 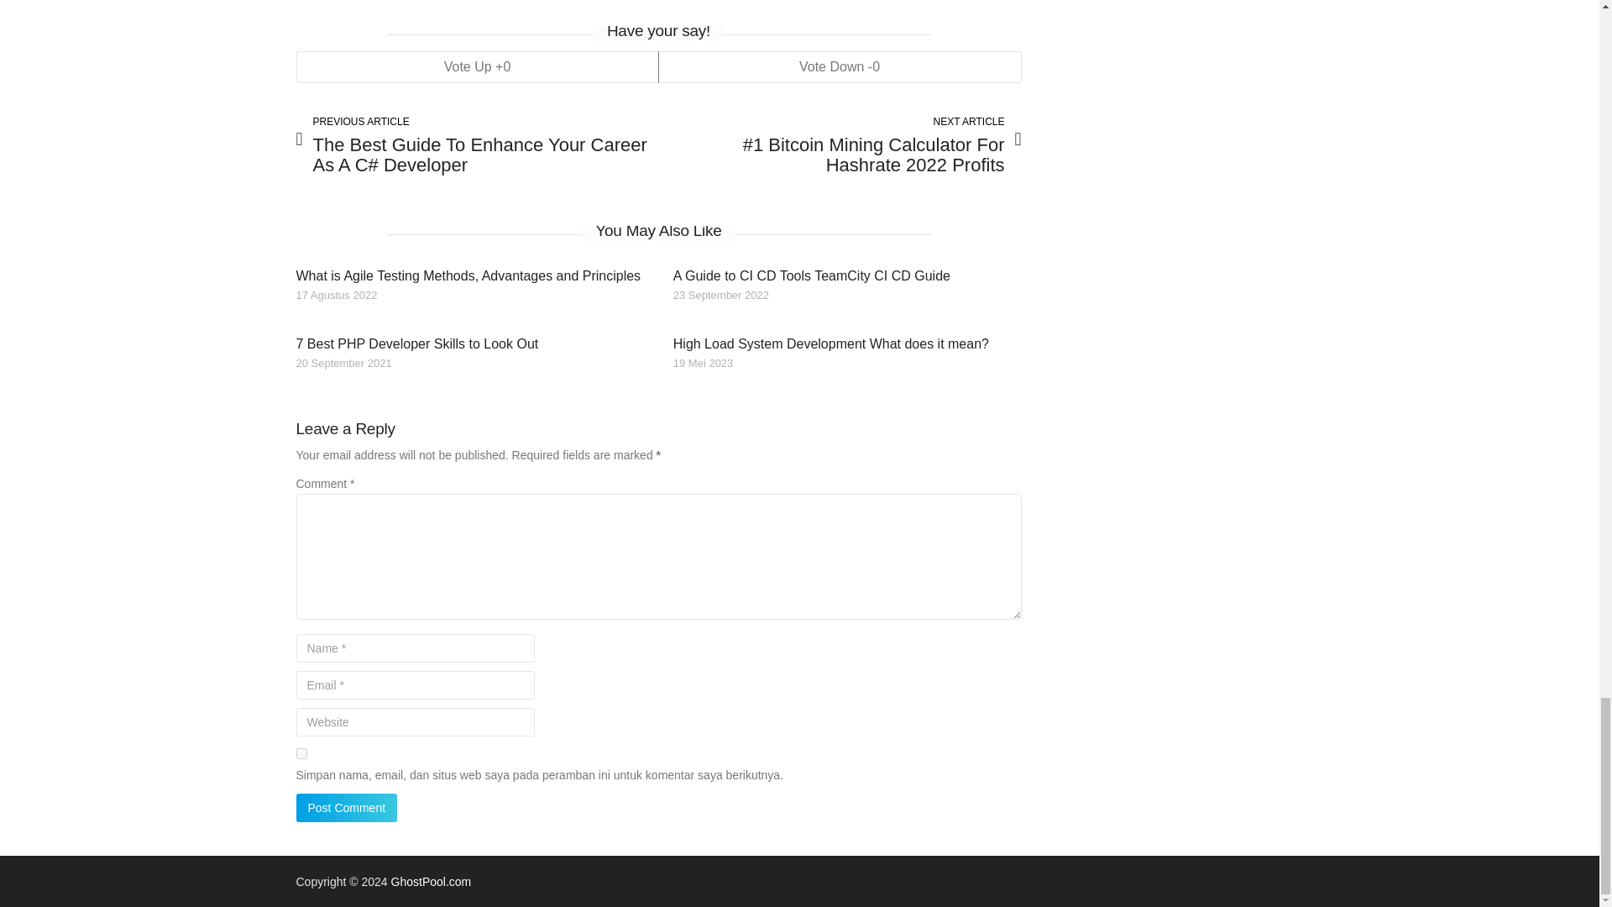 I want to click on A Guide to CI CD Tools TeamCity CI CD Guide, so click(x=812, y=275).